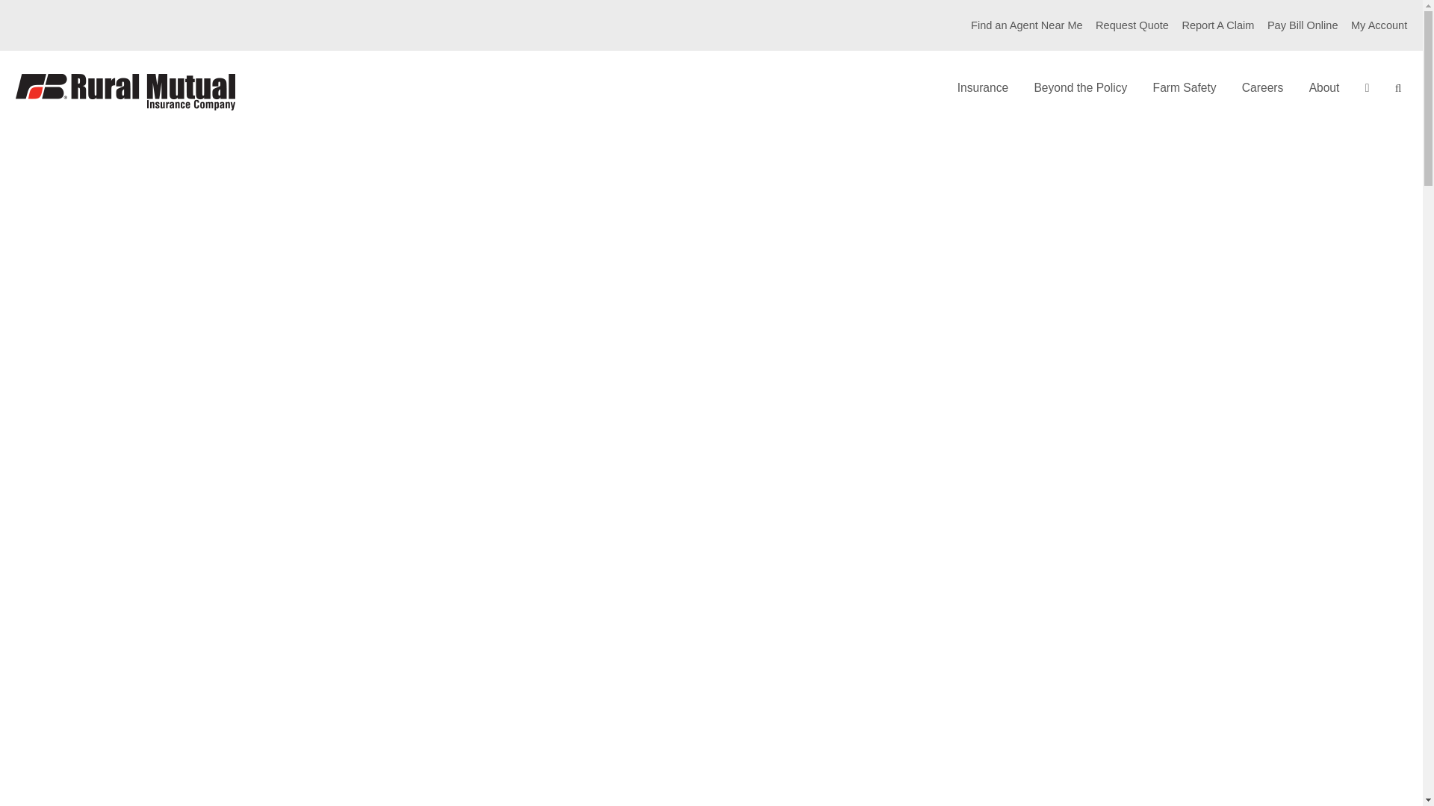 This screenshot has height=806, width=1434. What do you see at coordinates (1080, 88) in the screenshot?
I see `Beyond the Policy` at bounding box center [1080, 88].